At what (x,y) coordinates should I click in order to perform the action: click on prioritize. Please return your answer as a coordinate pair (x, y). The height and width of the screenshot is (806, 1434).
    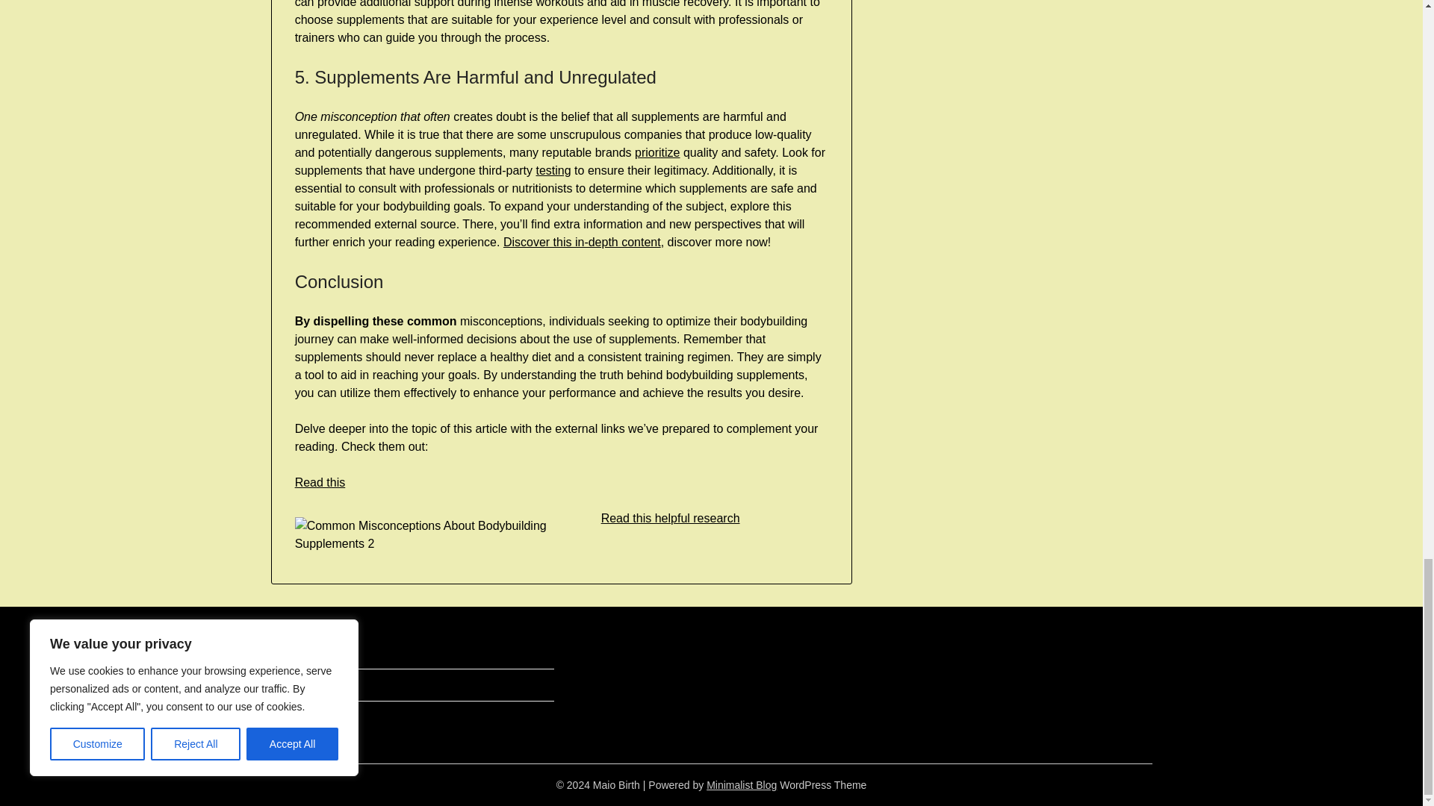
    Looking at the image, I should click on (657, 152).